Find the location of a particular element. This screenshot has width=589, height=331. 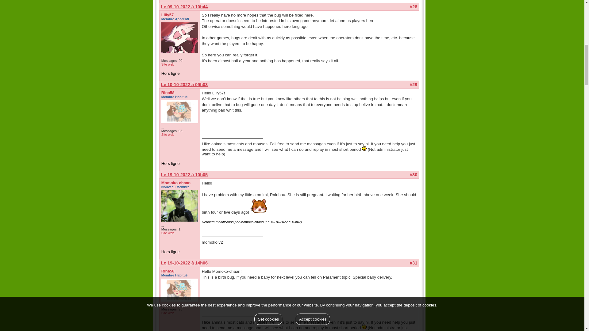

Lilly57 is located at coordinates (167, 15).